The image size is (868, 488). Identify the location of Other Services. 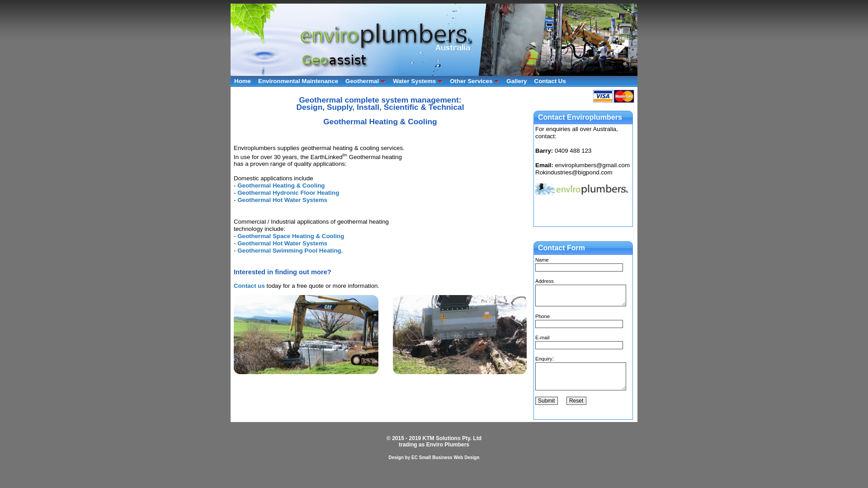
(475, 81).